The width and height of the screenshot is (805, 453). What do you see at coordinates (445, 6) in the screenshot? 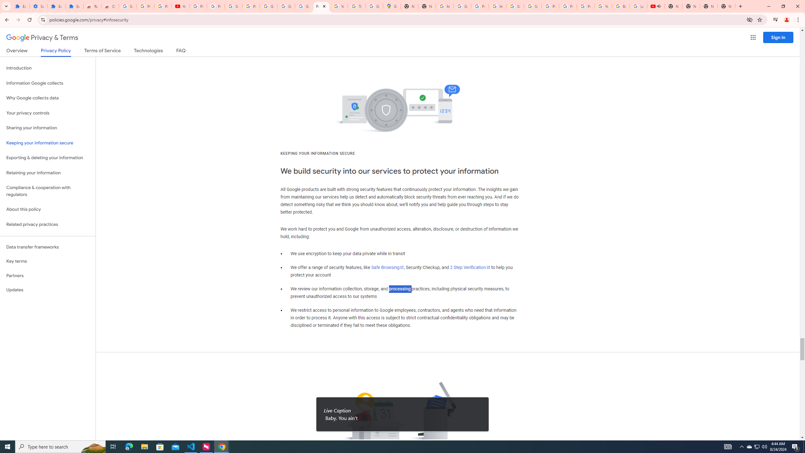
I see `https://scholar.google.com/` at bounding box center [445, 6].